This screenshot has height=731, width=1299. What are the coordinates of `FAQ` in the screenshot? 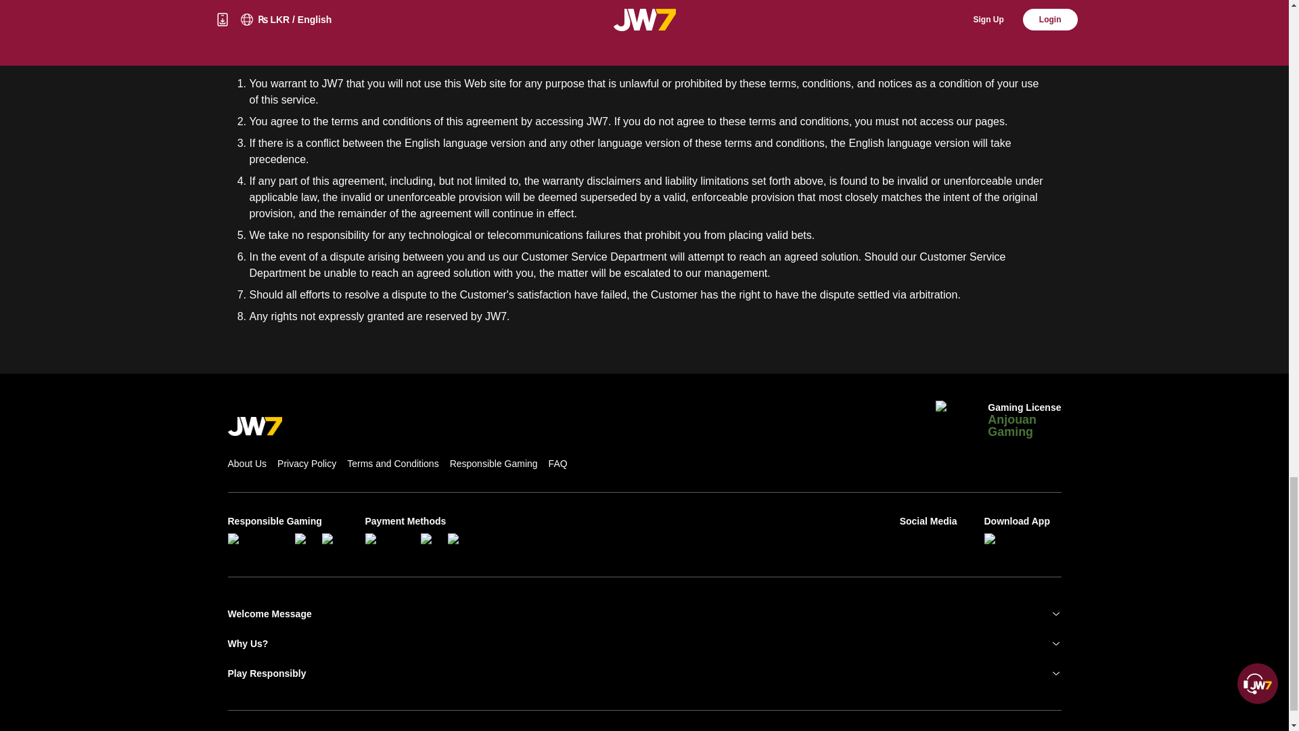 It's located at (557, 464).